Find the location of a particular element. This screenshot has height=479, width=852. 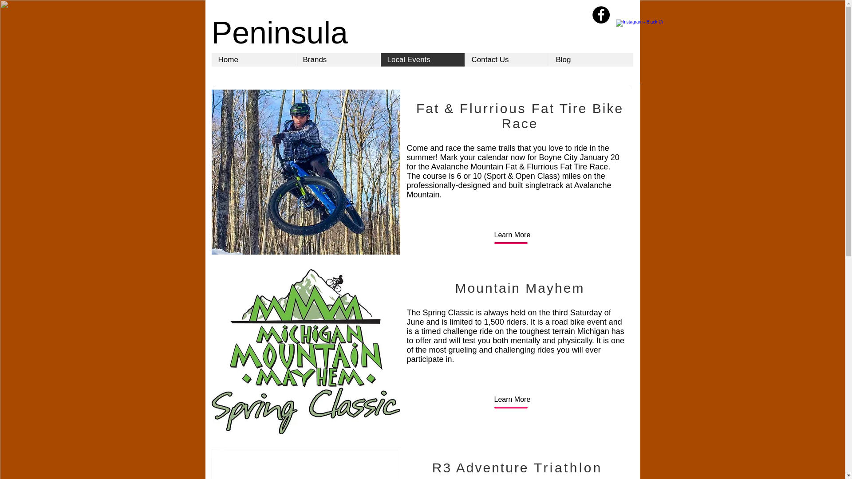

Peninsula is located at coordinates (280, 33).